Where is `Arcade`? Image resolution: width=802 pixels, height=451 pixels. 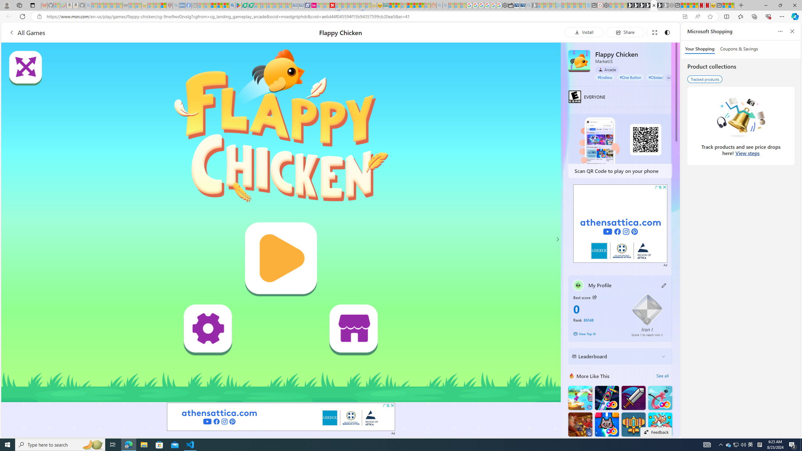
Arcade is located at coordinates (607, 69).